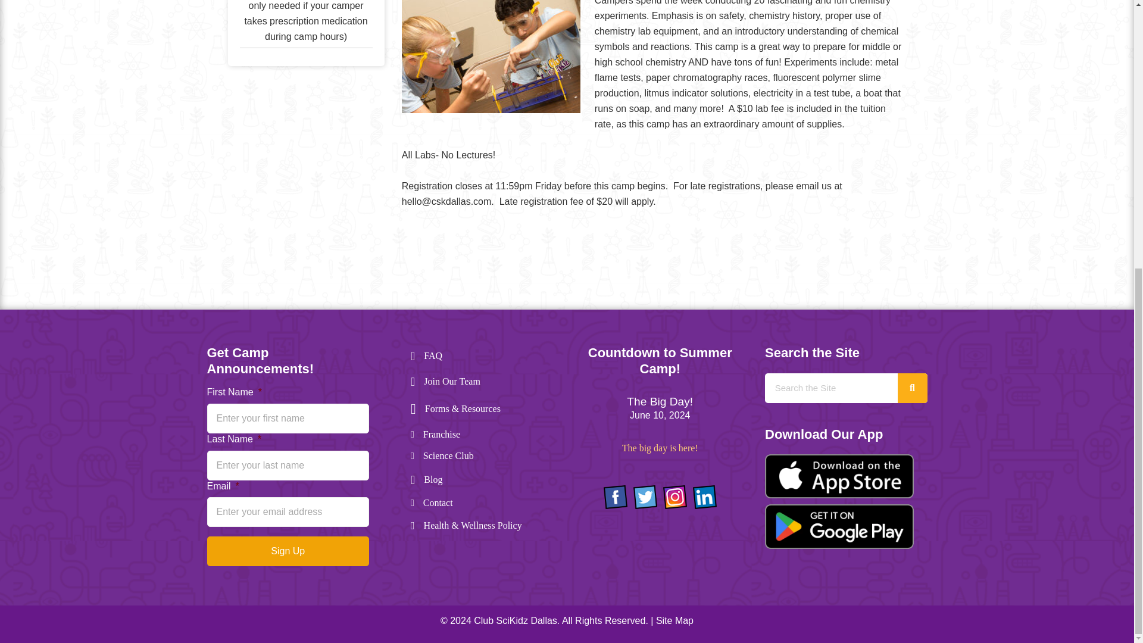 This screenshot has width=1143, height=643. I want to click on social-media-icon-linked-in, so click(704, 497).